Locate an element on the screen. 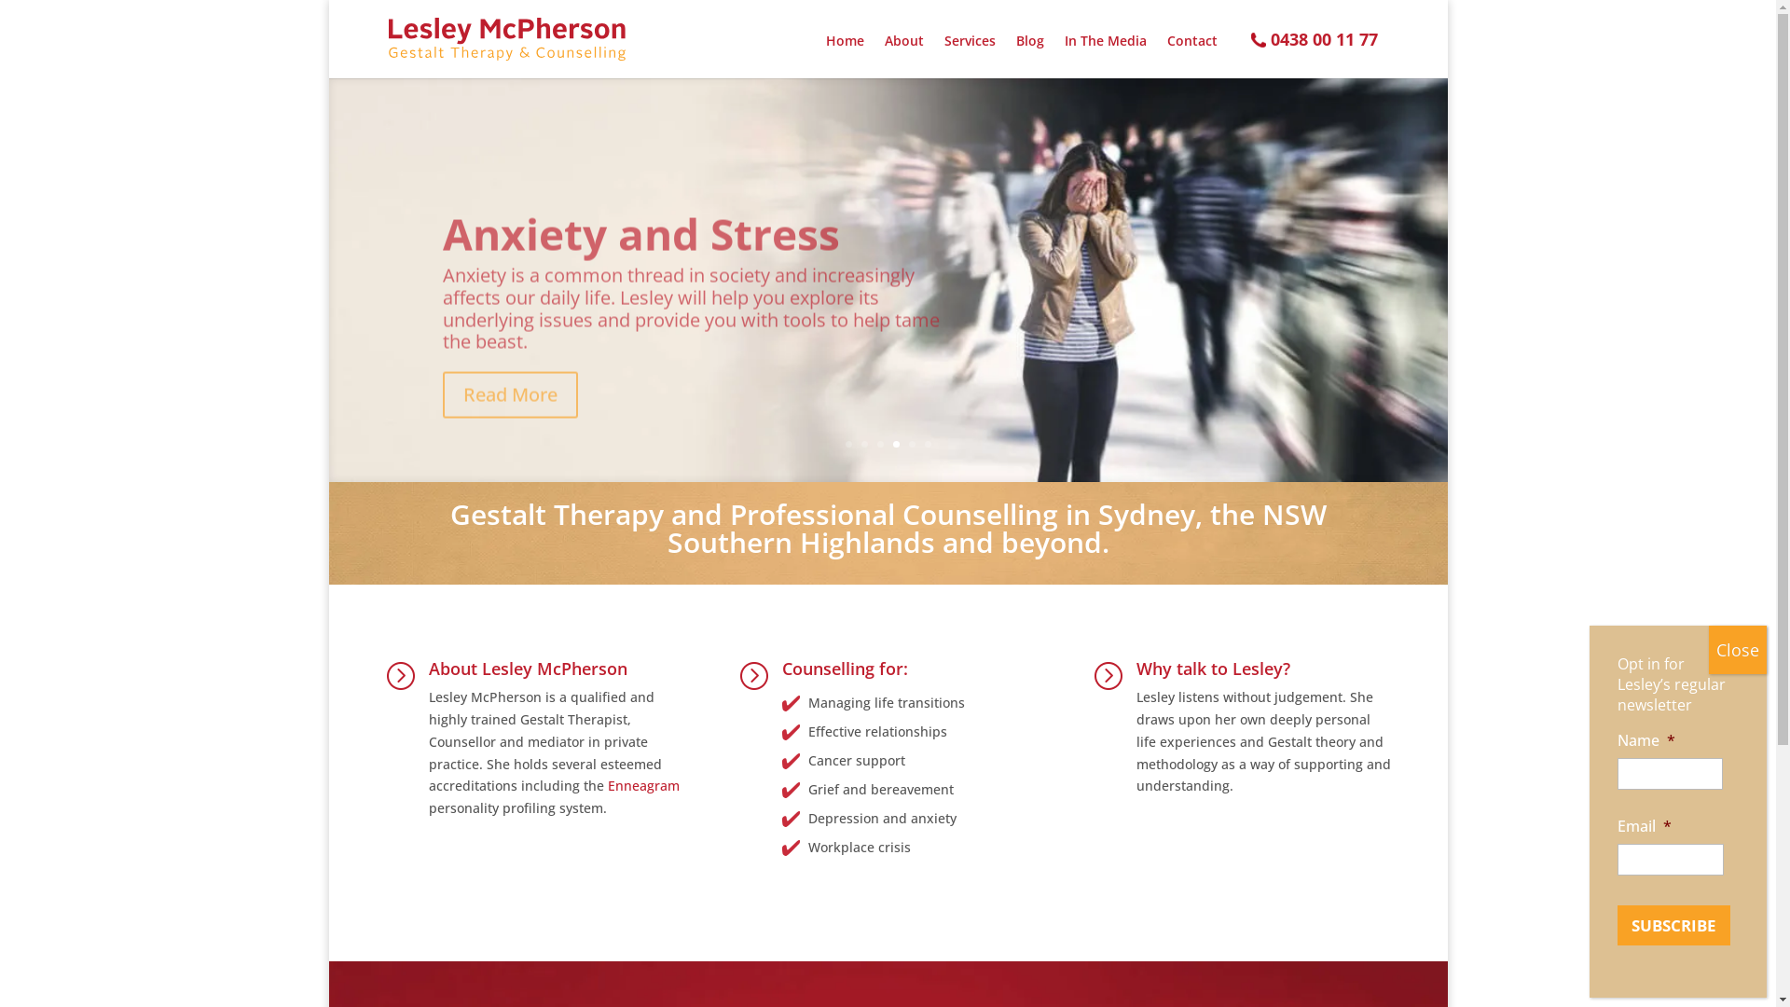  = is located at coordinates (399, 675).